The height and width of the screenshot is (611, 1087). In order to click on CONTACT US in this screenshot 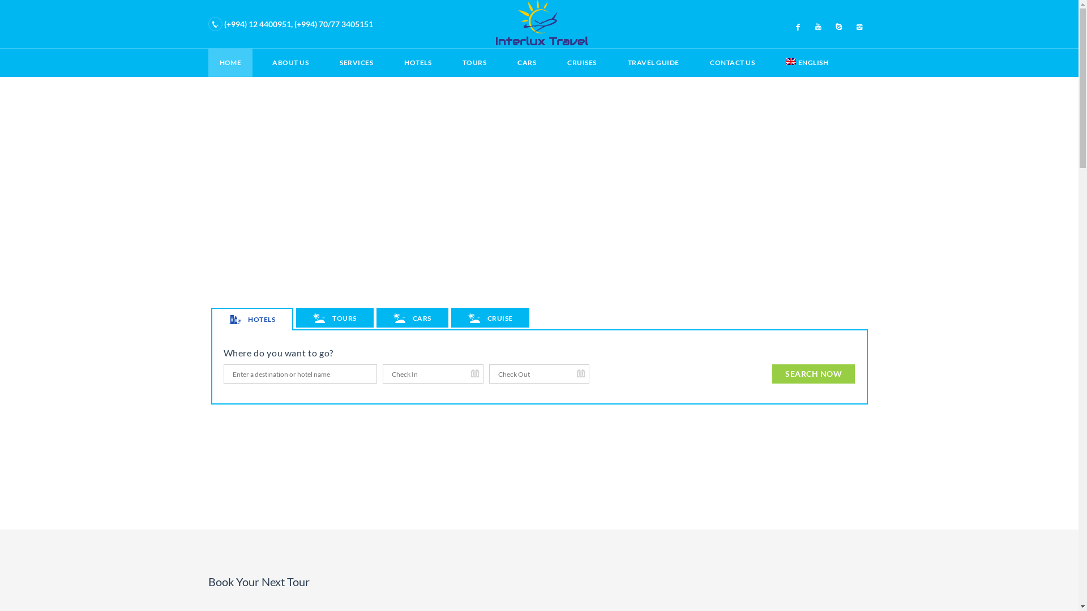, I will do `click(733, 63)`.